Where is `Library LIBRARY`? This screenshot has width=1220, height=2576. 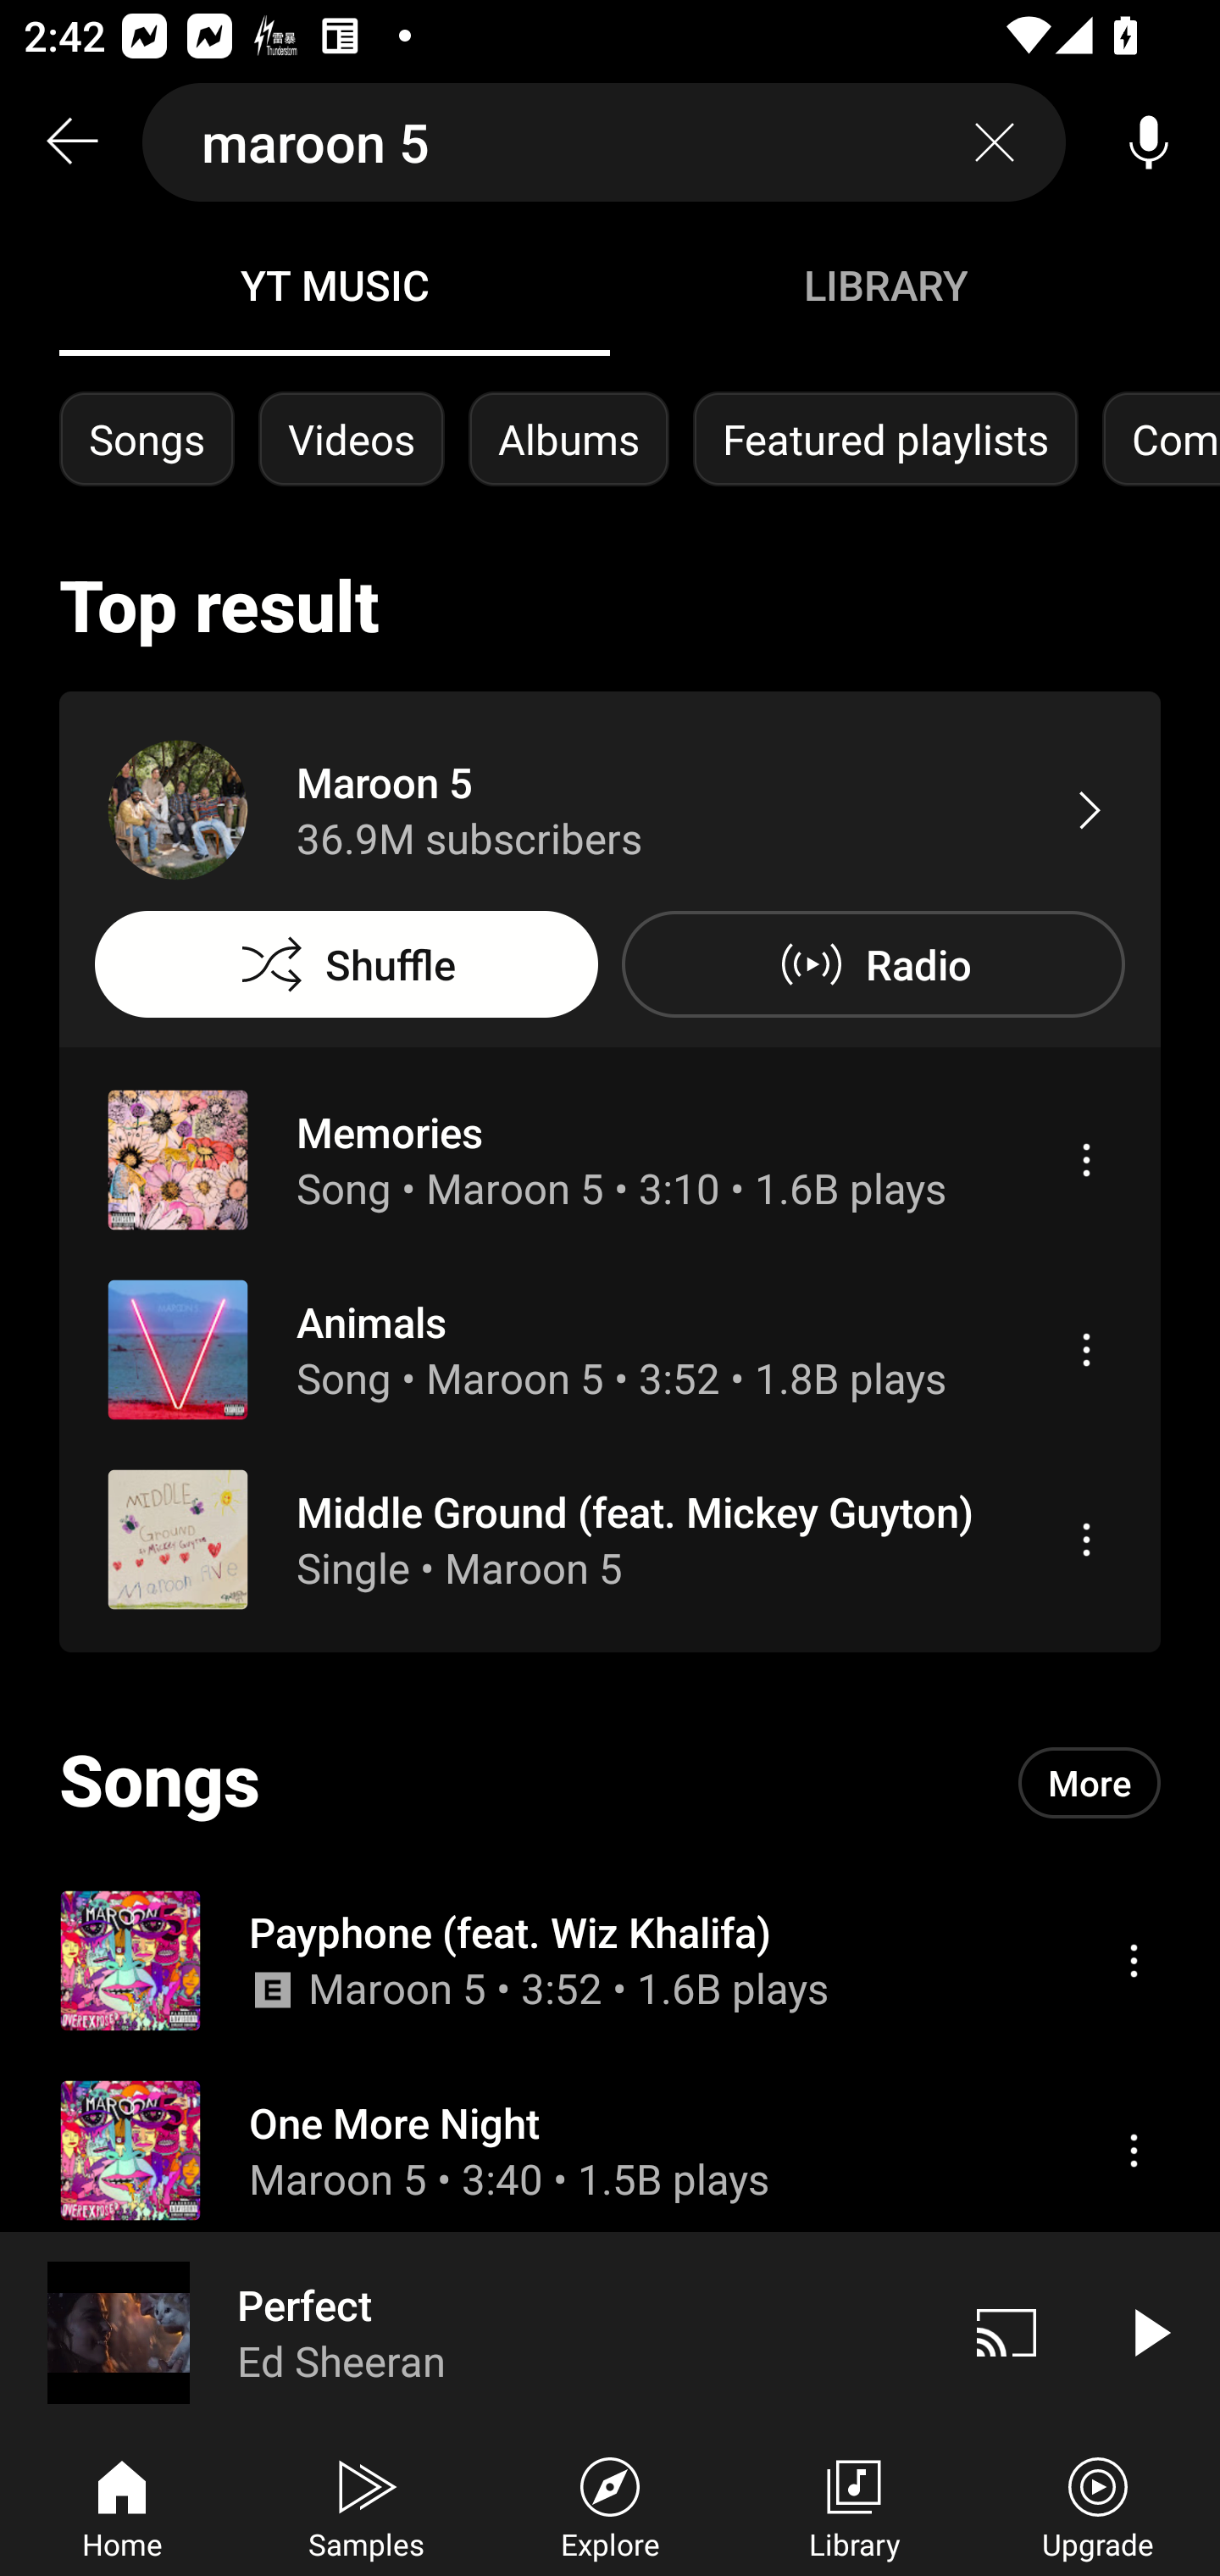 Library LIBRARY is located at coordinates (884, 285).